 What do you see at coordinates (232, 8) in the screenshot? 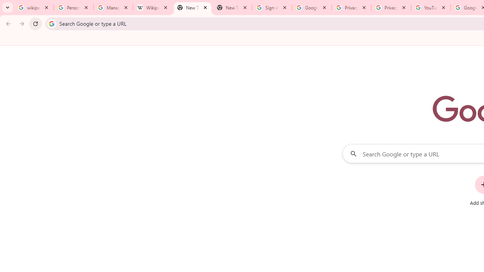
I see `New Tab` at bounding box center [232, 8].